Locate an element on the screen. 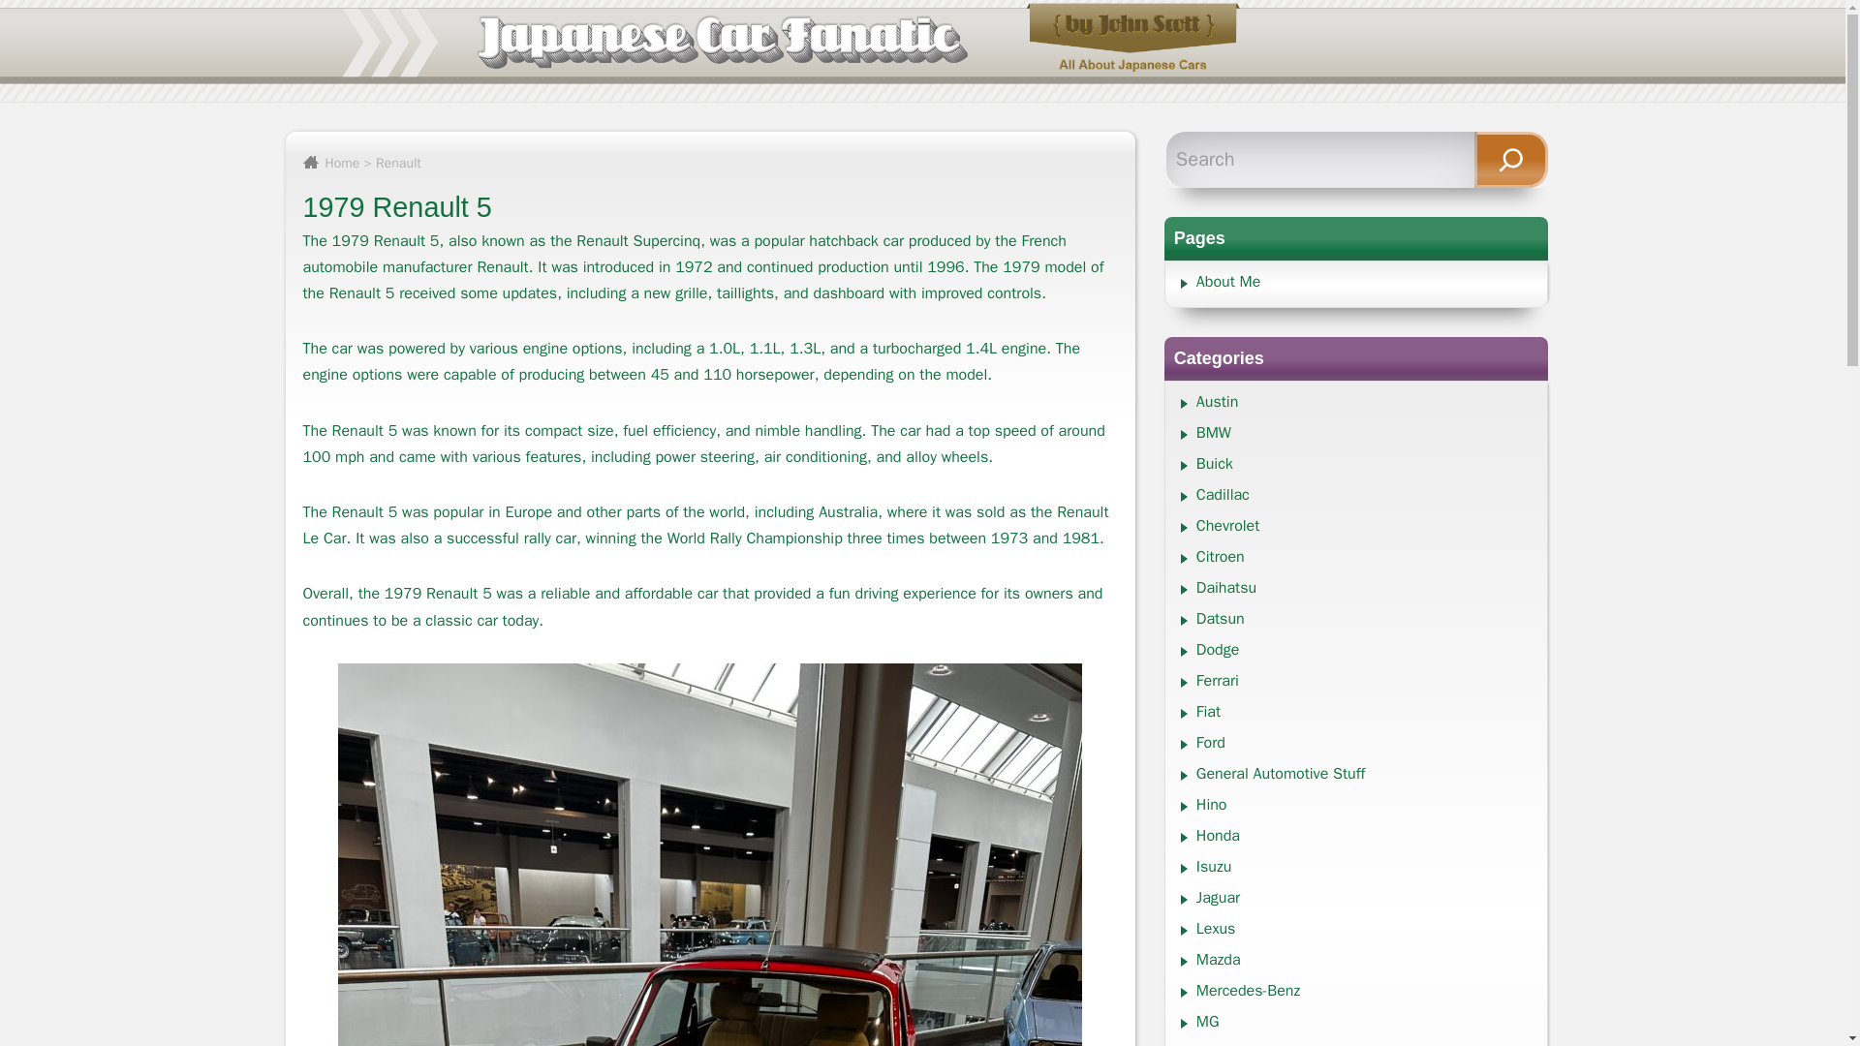  Daihatsu is located at coordinates (1226, 587).